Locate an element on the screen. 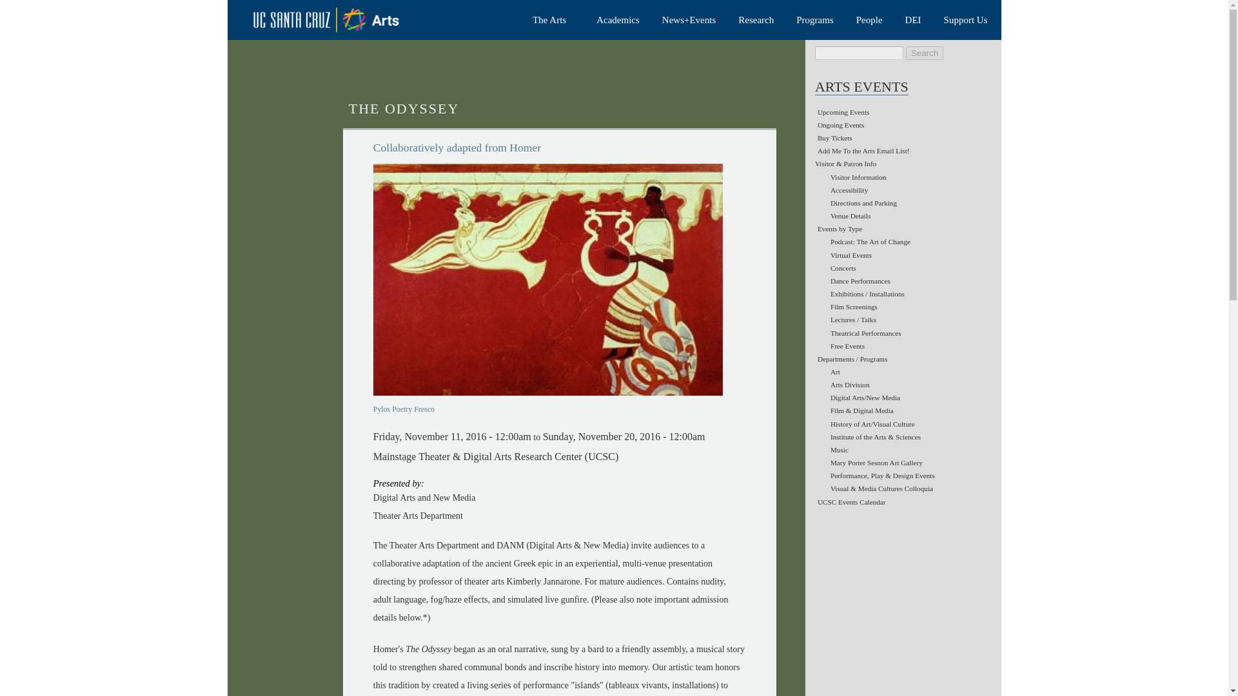 The image size is (1238, 696). DEI is located at coordinates (916, 20).